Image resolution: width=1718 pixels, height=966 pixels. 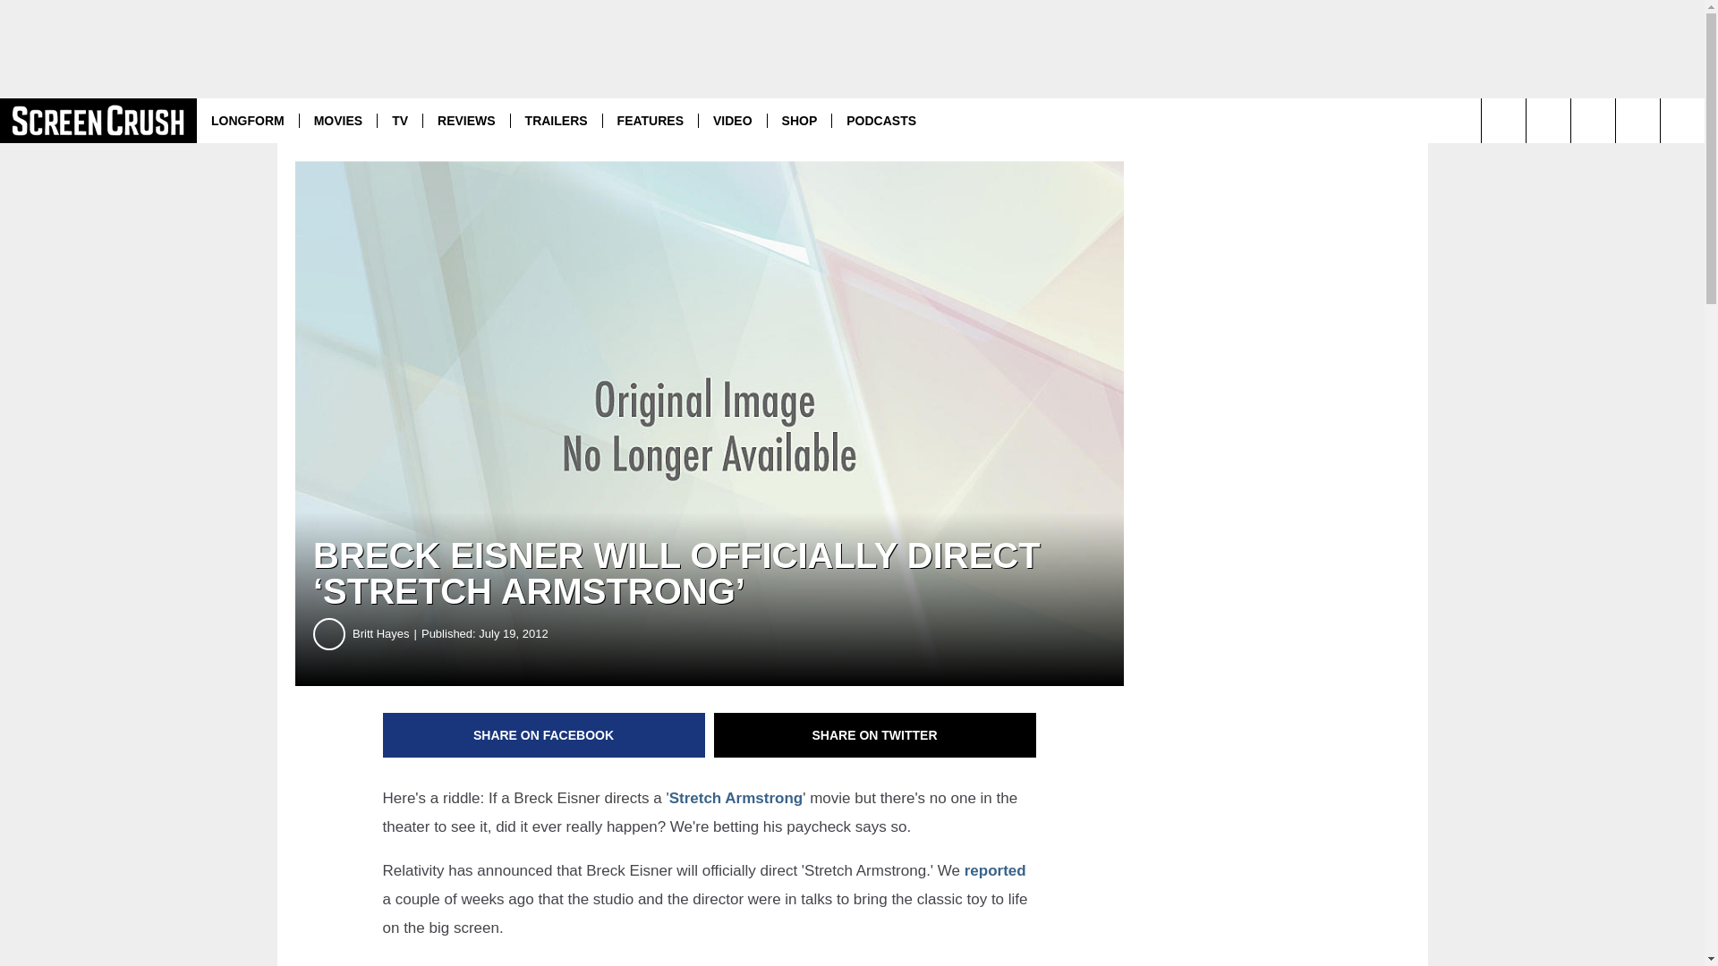 What do you see at coordinates (650, 120) in the screenshot?
I see `FEATURES` at bounding box center [650, 120].